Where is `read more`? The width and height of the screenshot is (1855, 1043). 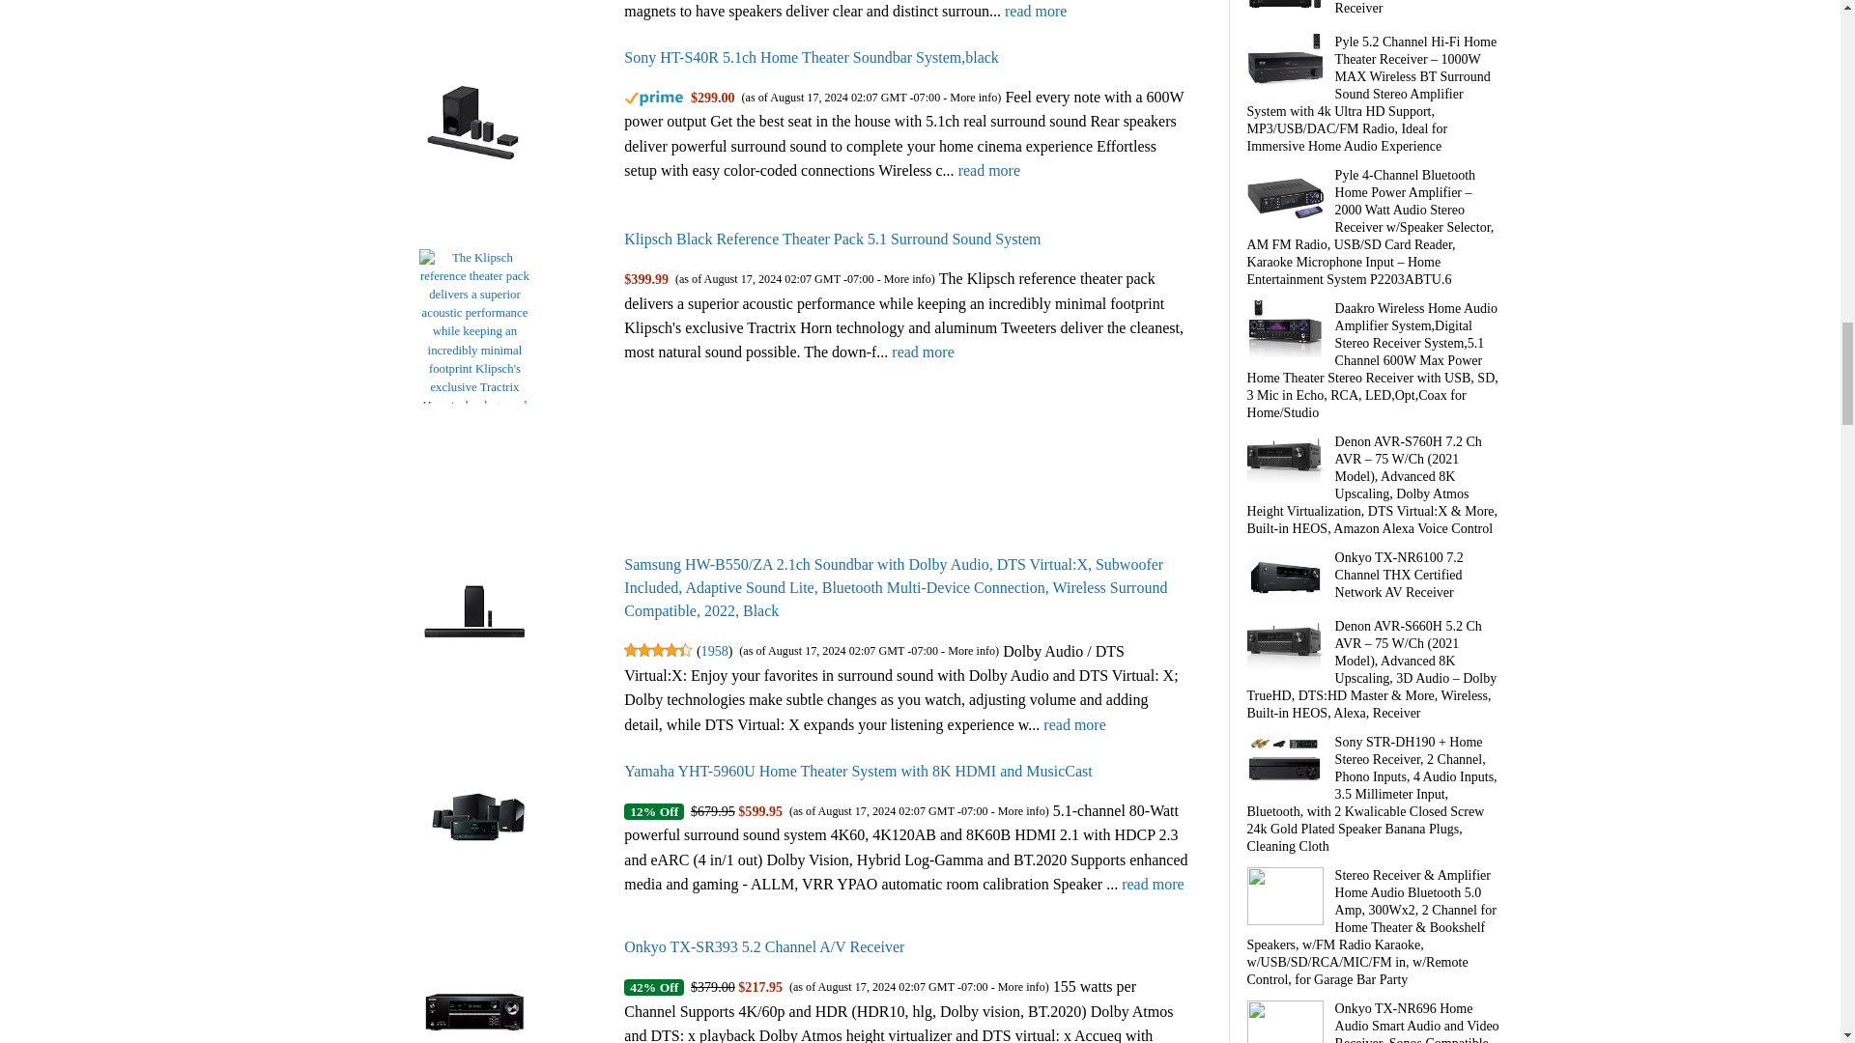 read more is located at coordinates (1036, 12).